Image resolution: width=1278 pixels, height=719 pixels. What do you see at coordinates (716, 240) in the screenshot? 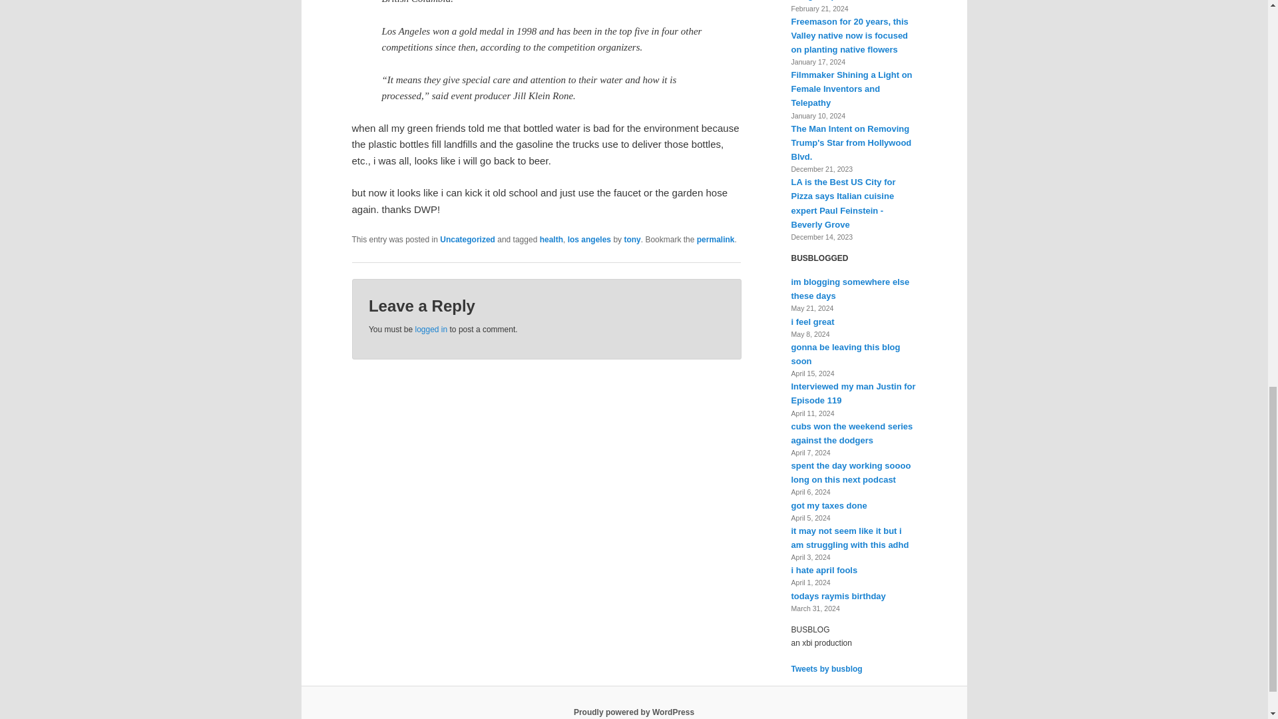
I see `permalink` at bounding box center [716, 240].